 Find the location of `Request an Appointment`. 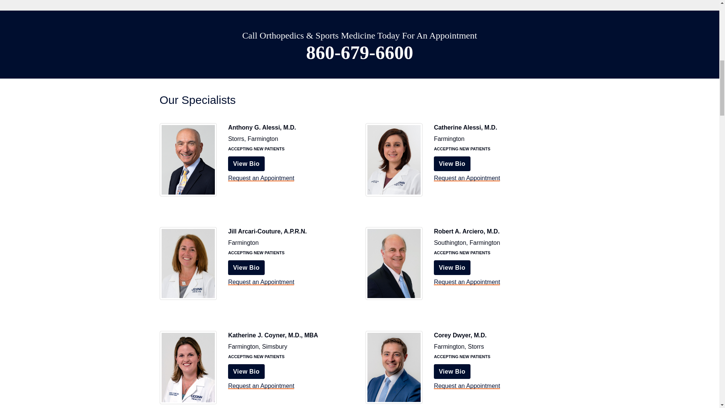

Request an Appointment is located at coordinates (467, 282).